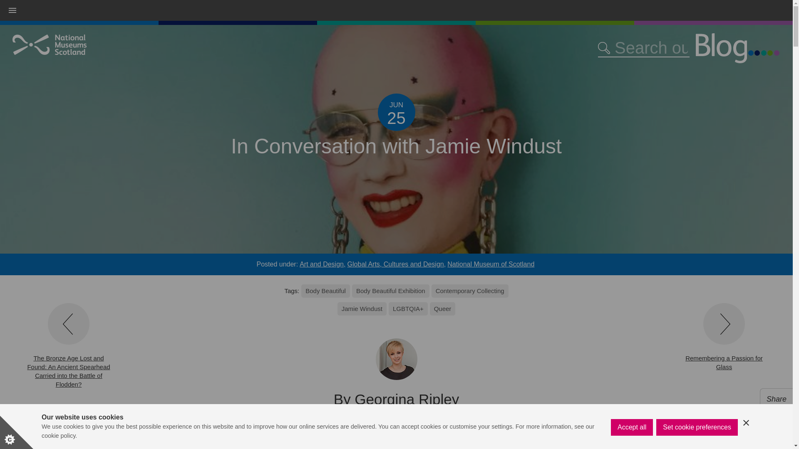 This screenshot has width=799, height=449. I want to click on Remembering a Passion for Glass, so click(724, 337).